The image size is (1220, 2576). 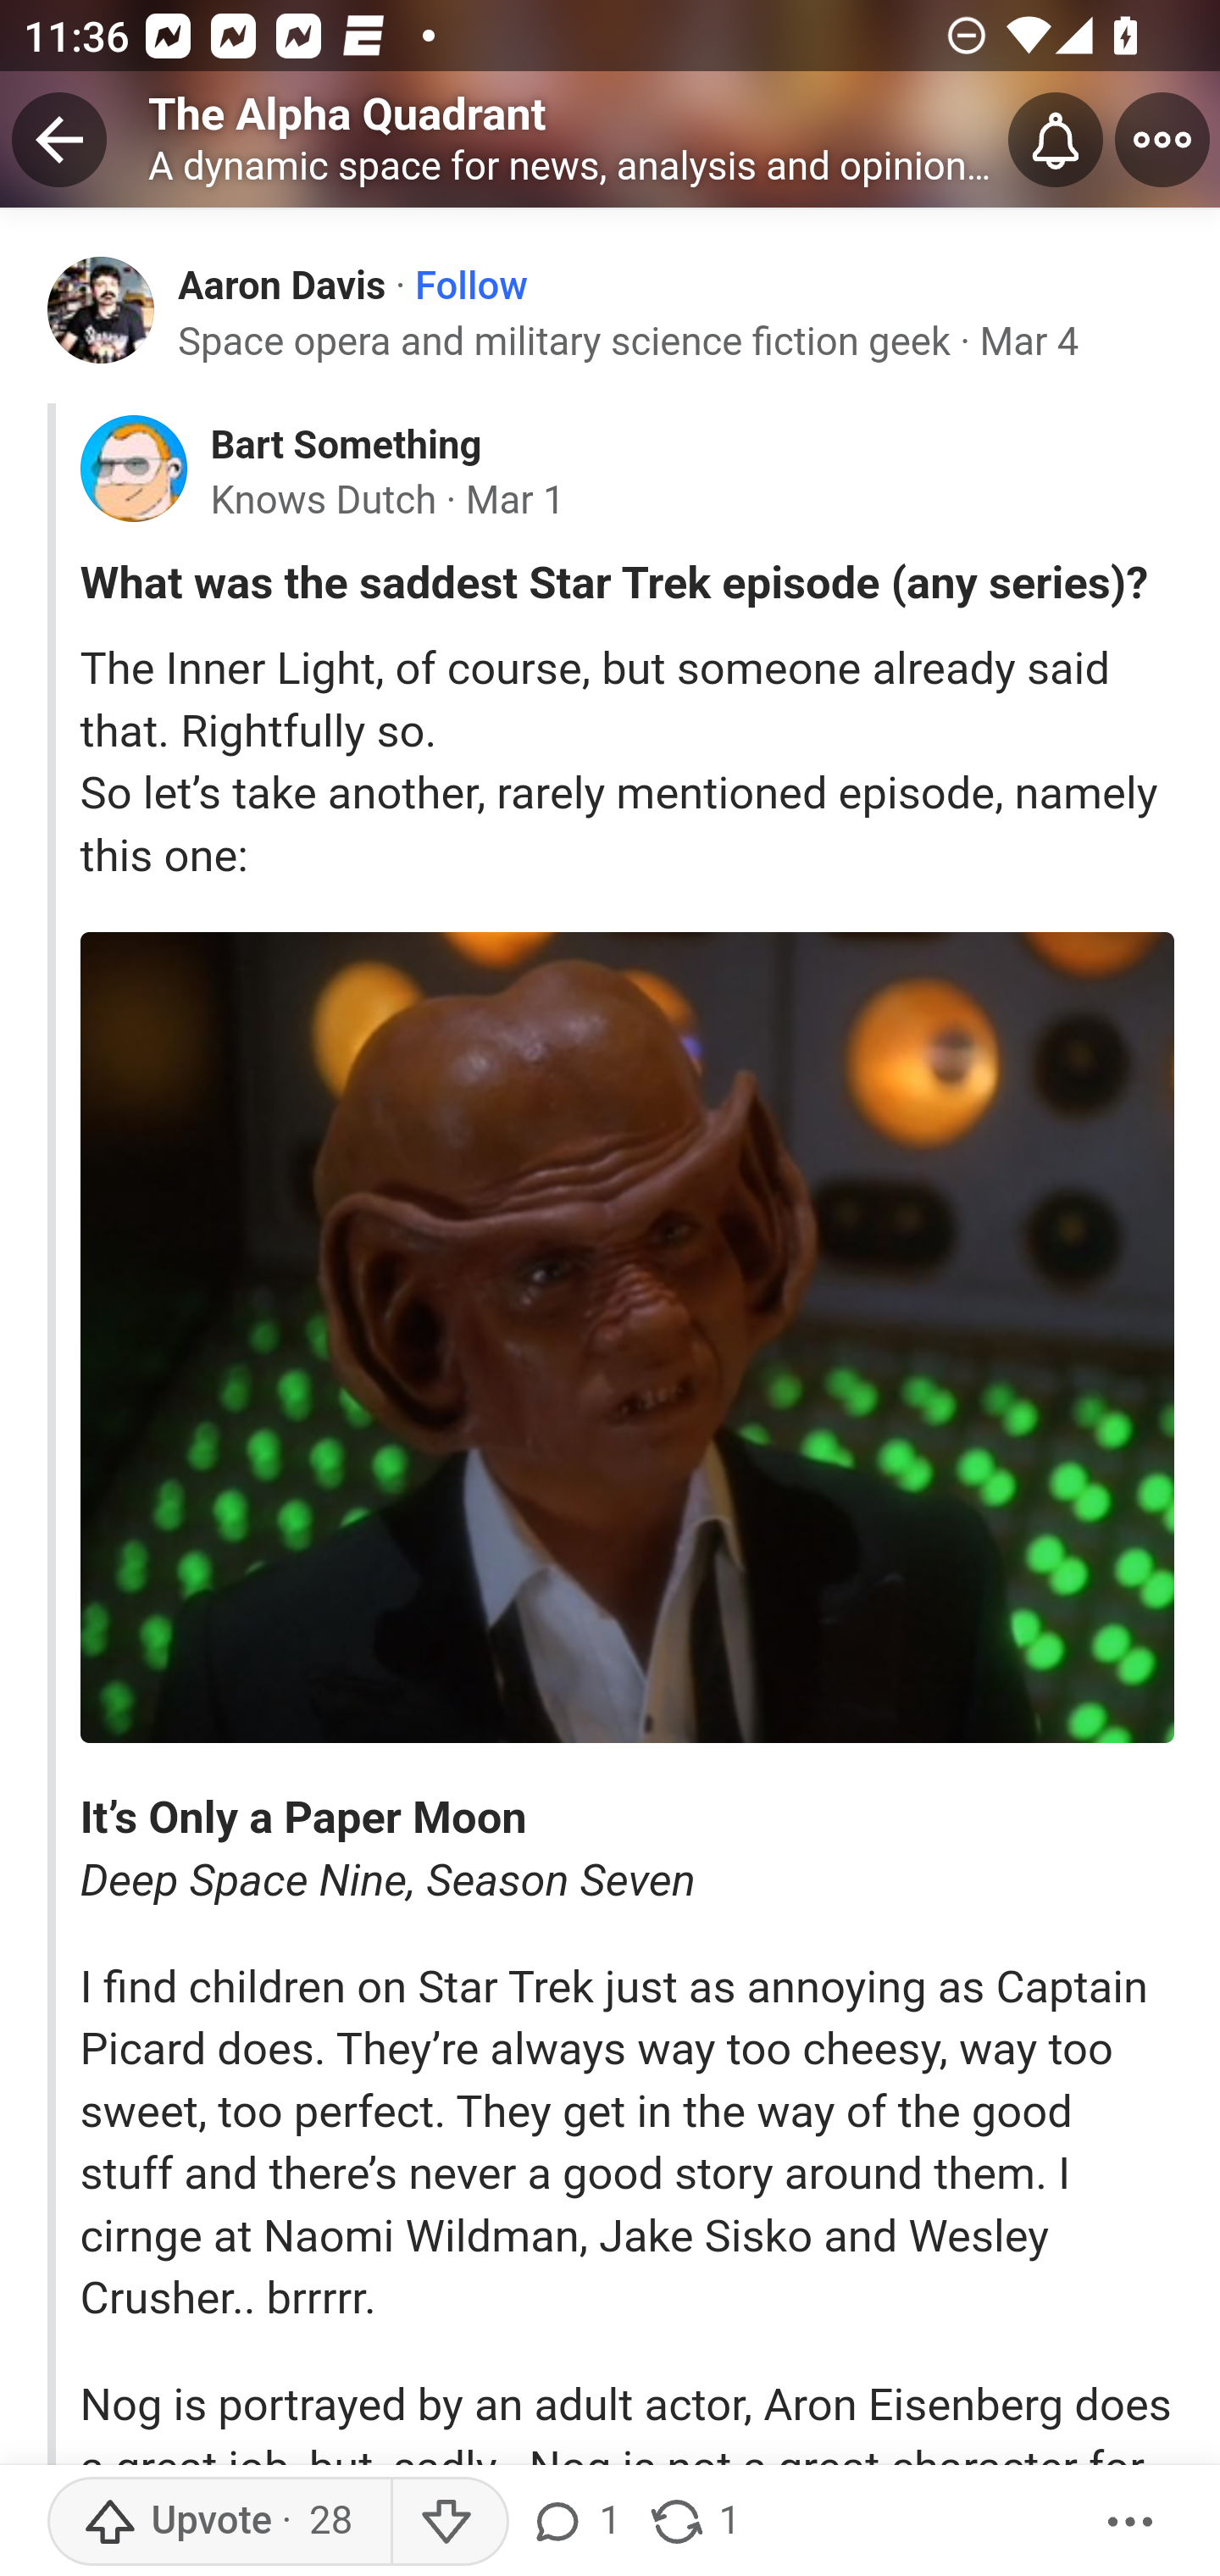 What do you see at coordinates (693, 2522) in the screenshot?
I see `1 share` at bounding box center [693, 2522].